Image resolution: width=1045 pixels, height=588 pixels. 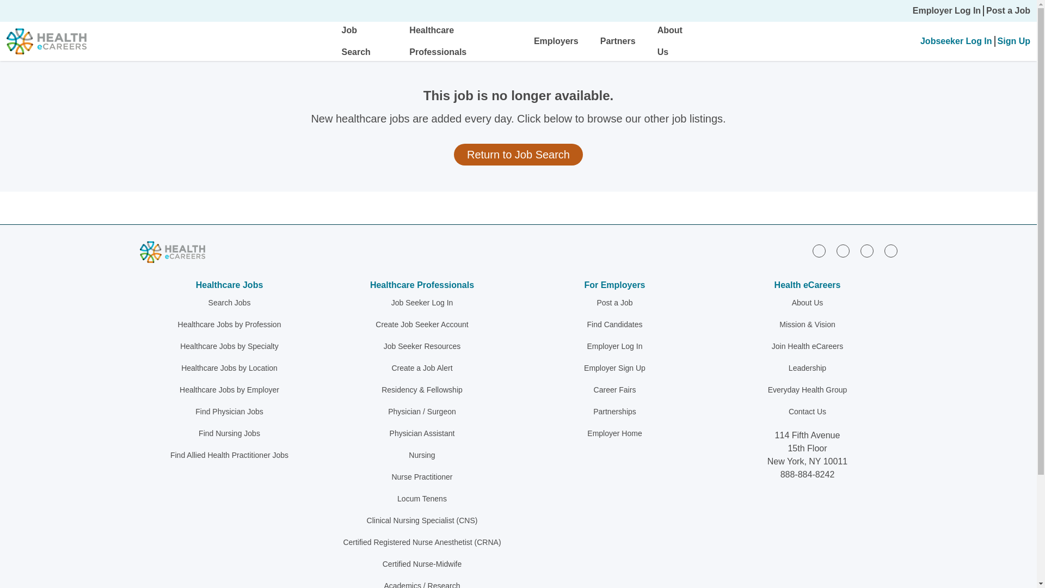 What do you see at coordinates (866, 251) in the screenshot?
I see `twitter` at bounding box center [866, 251].